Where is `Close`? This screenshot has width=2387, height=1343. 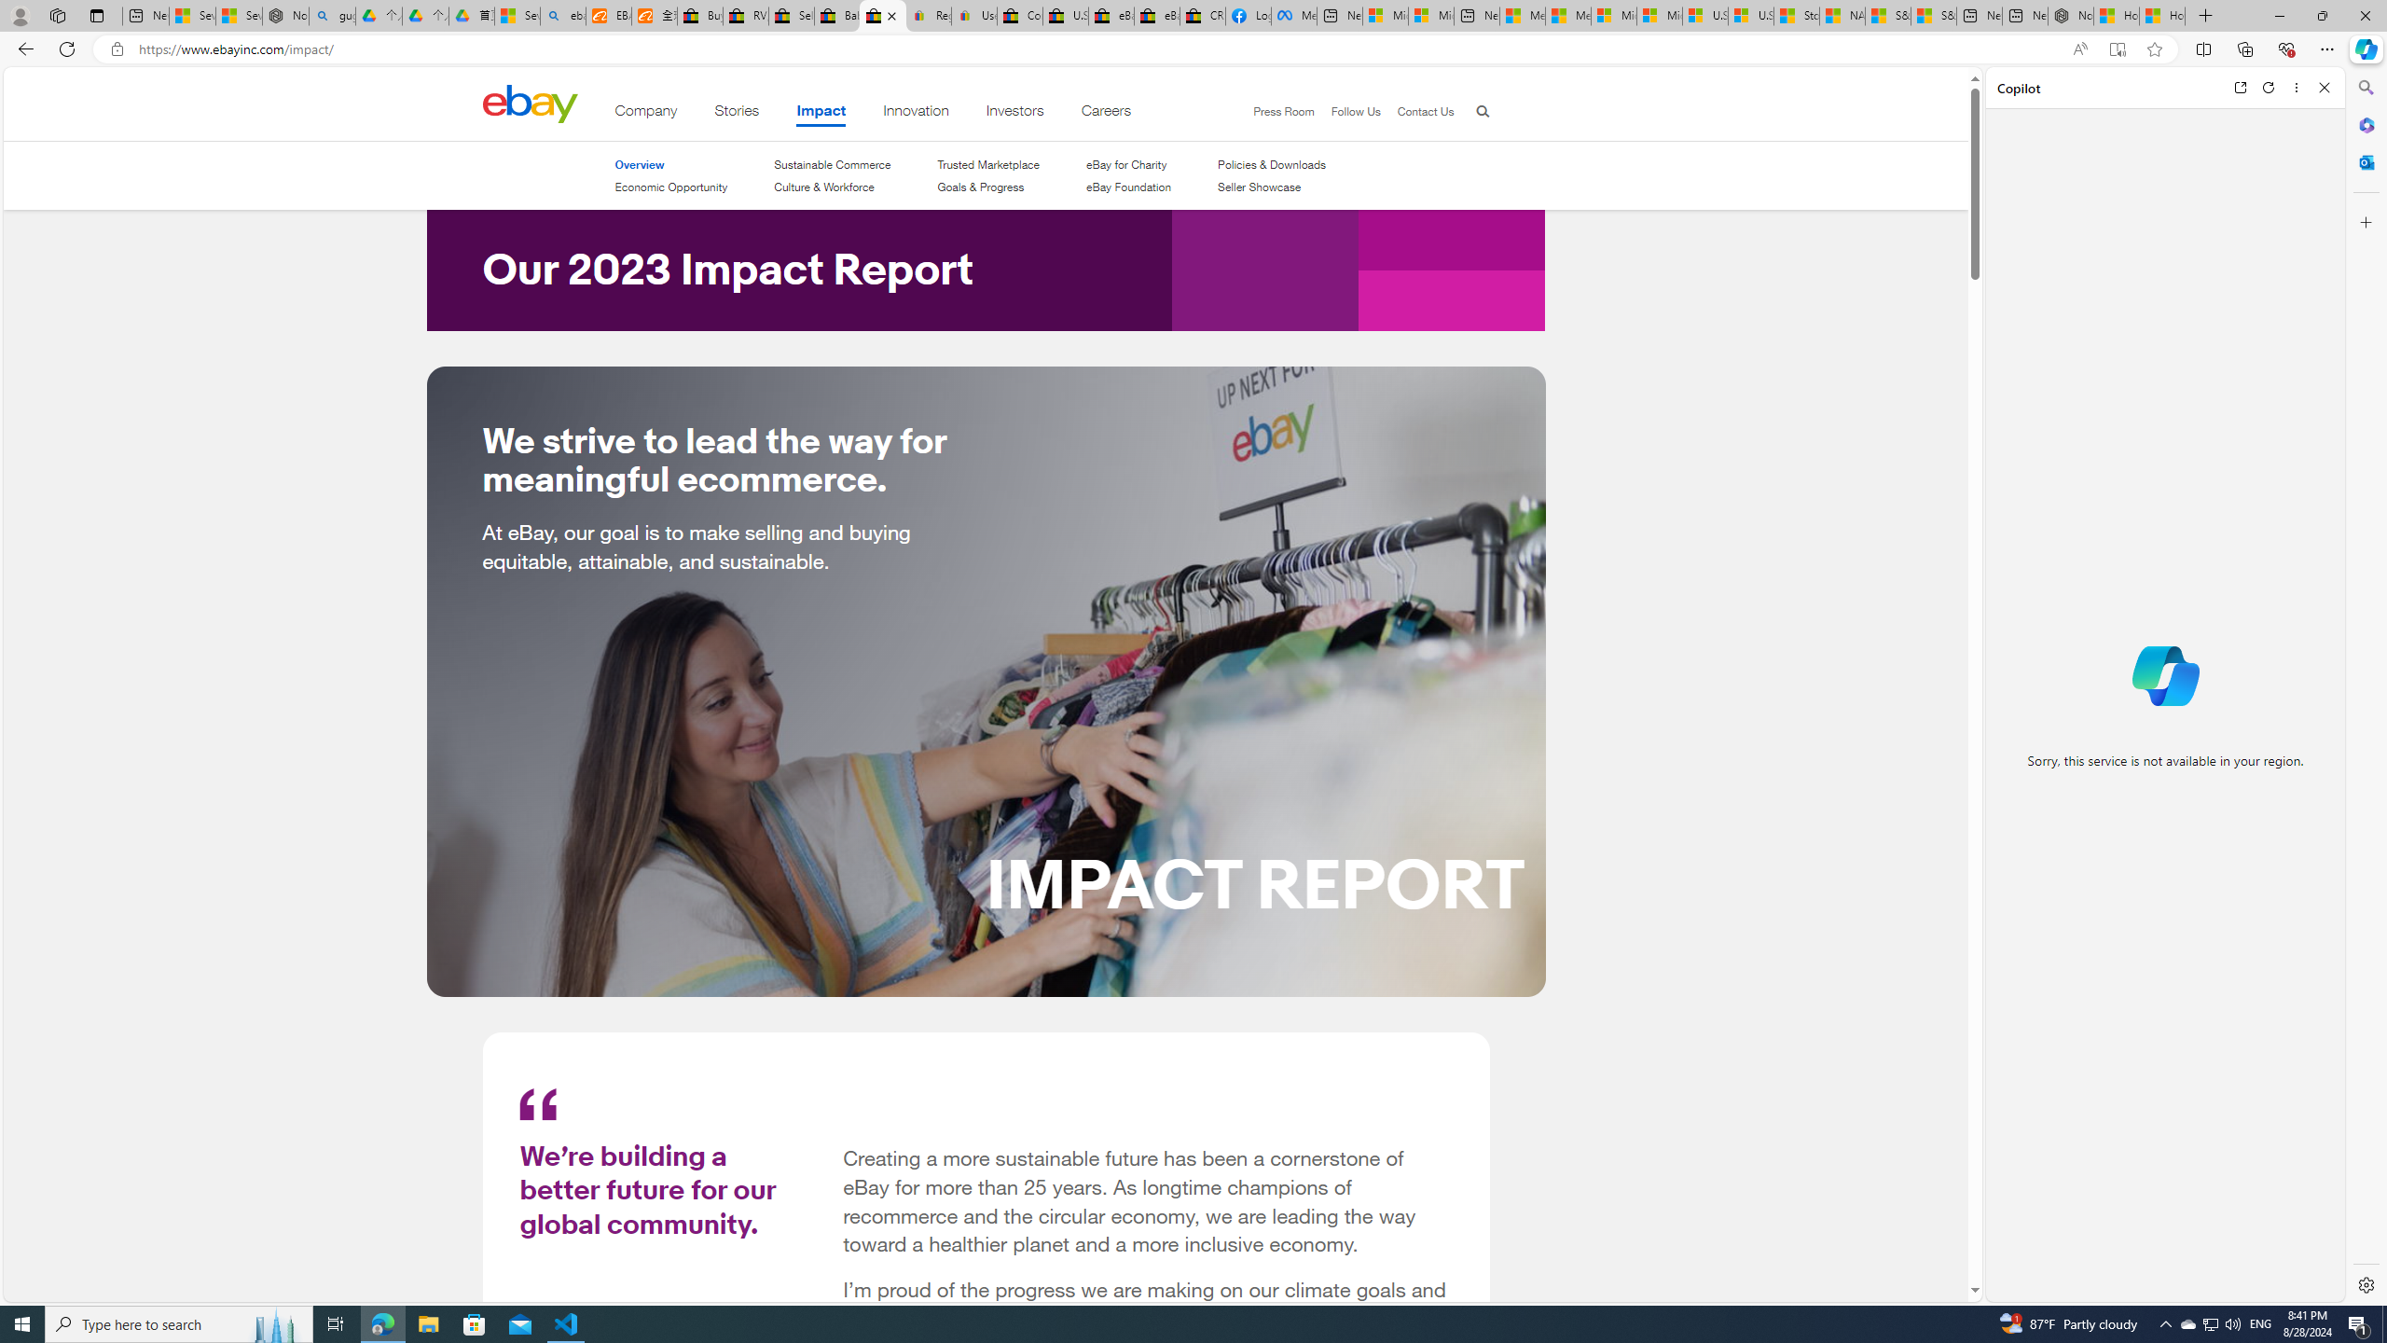 Close is located at coordinates (2324, 88).